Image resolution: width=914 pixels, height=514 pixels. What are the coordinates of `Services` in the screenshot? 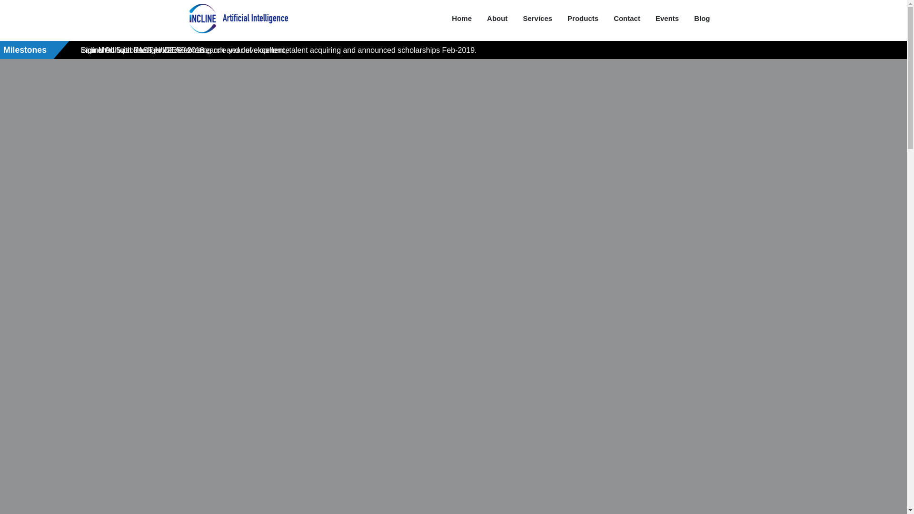 It's located at (537, 18).